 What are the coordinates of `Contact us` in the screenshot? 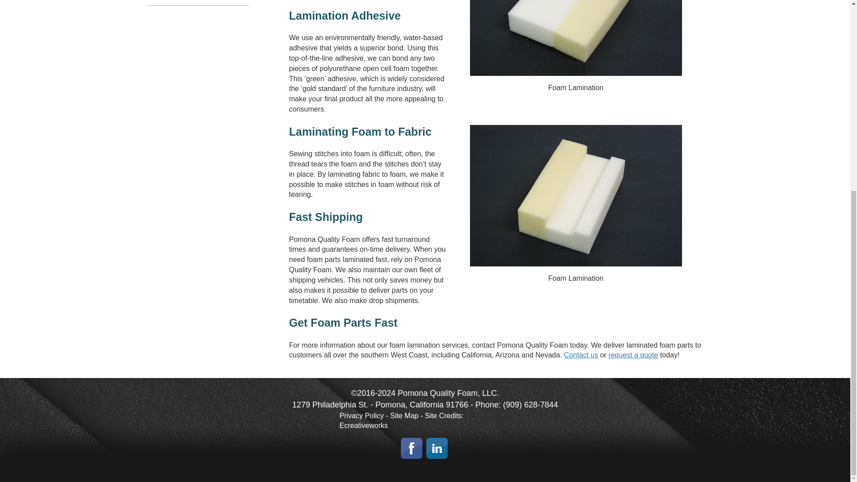 It's located at (581, 355).